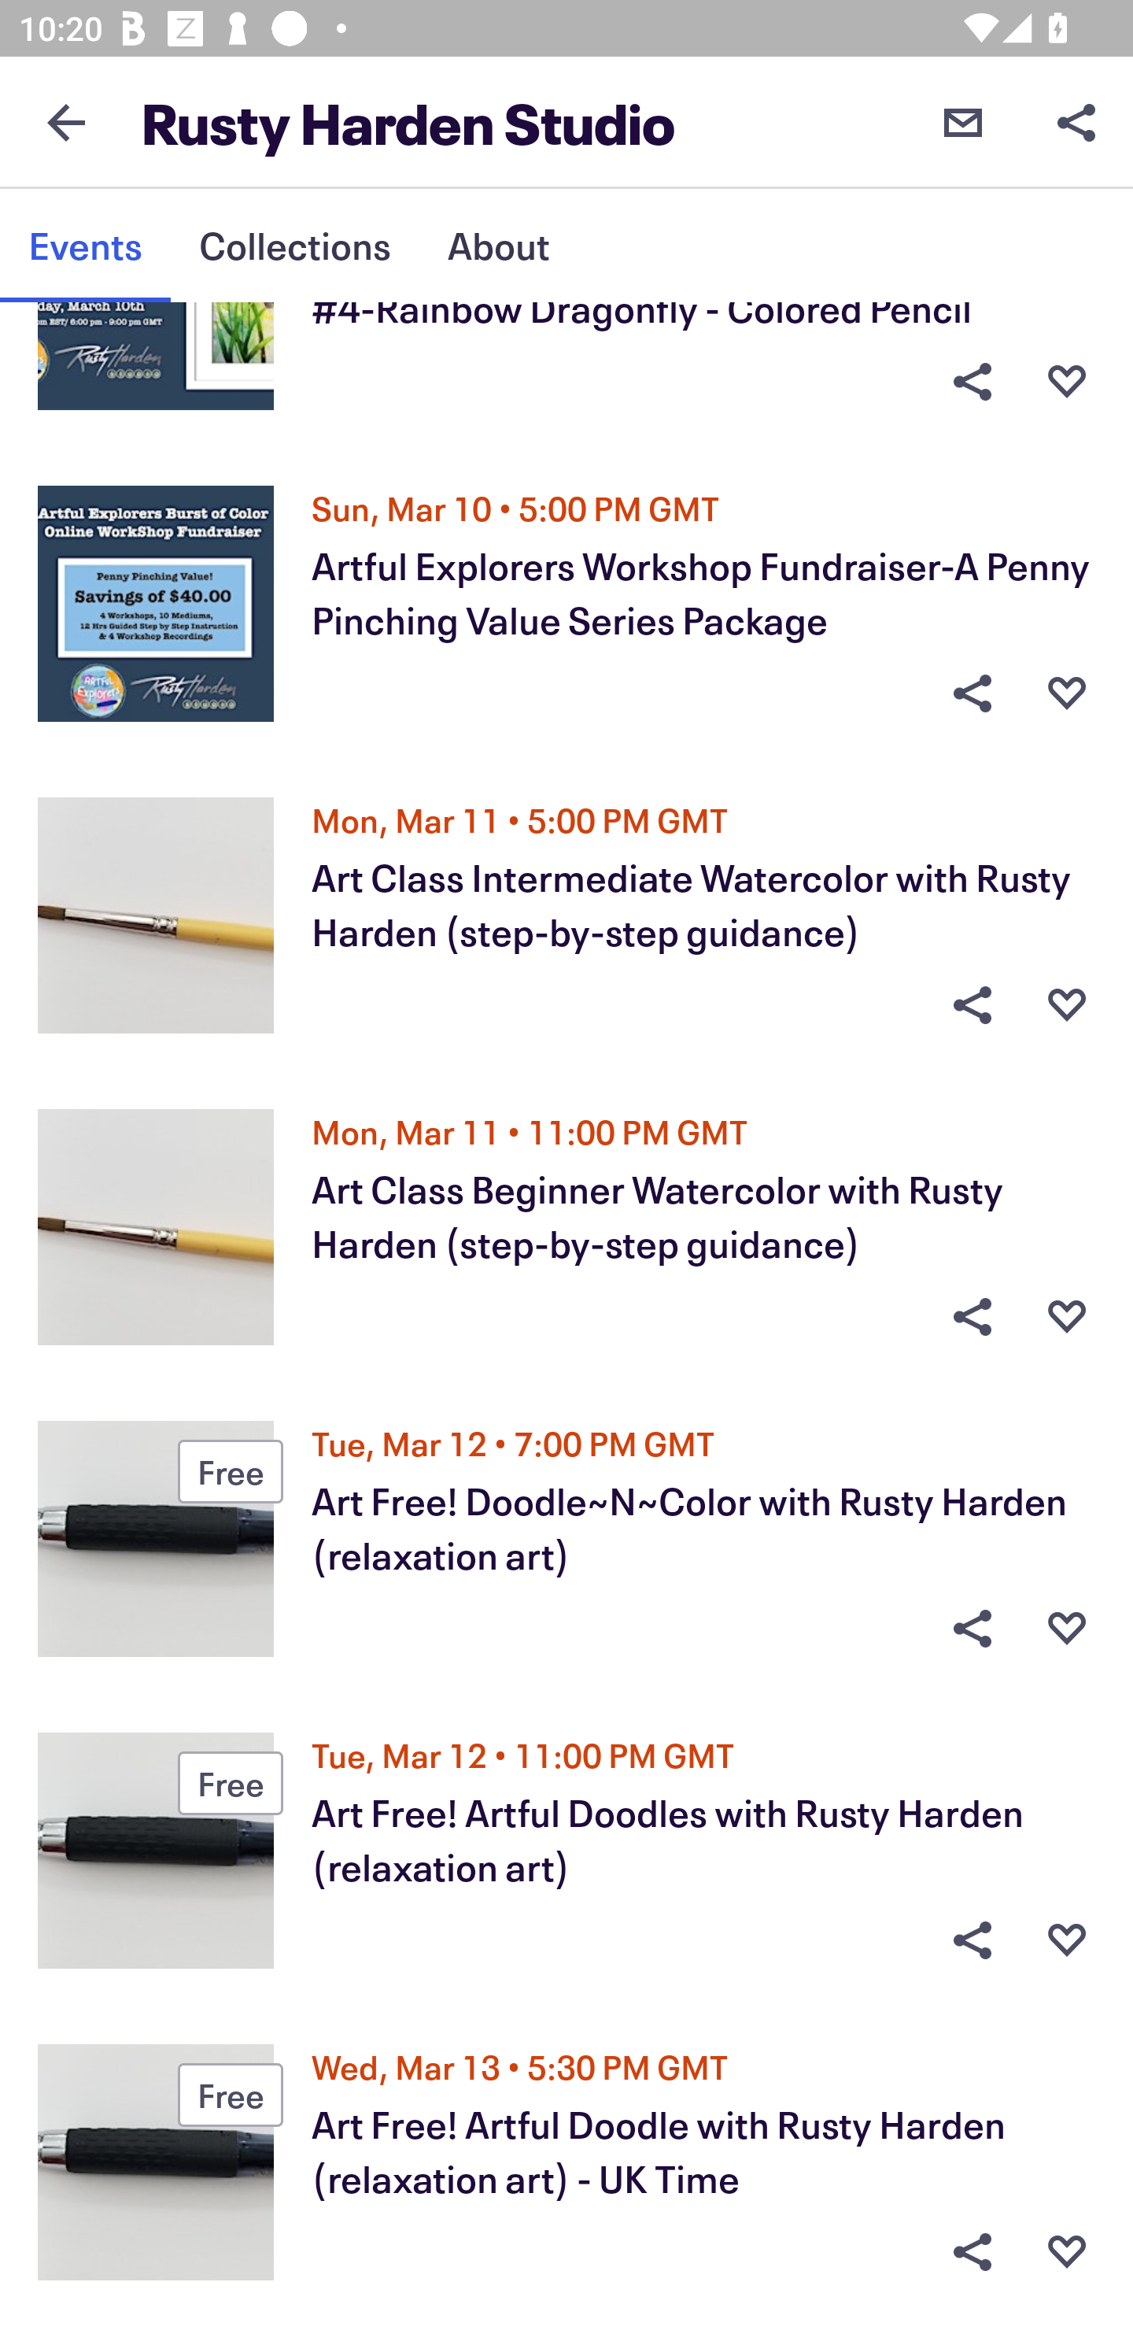 The height and width of the screenshot is (2330, 1133). I want to click on Like event, so click(1067, 2251).